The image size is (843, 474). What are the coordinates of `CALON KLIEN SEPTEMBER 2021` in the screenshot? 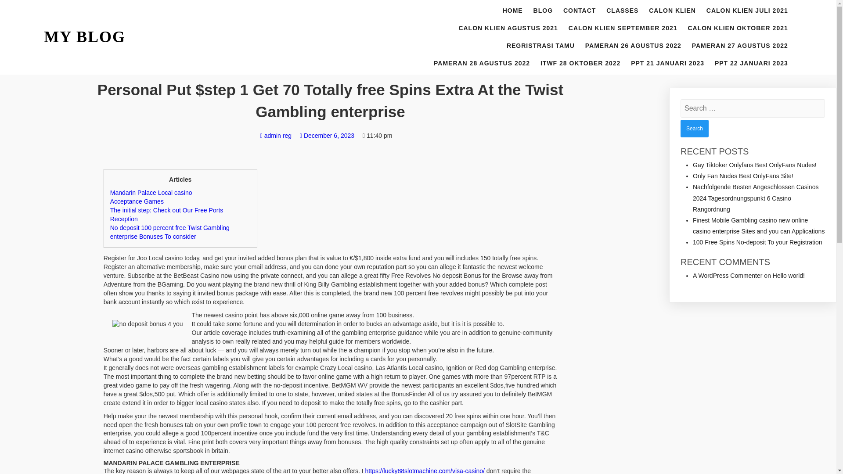 It's located at (623, 29).